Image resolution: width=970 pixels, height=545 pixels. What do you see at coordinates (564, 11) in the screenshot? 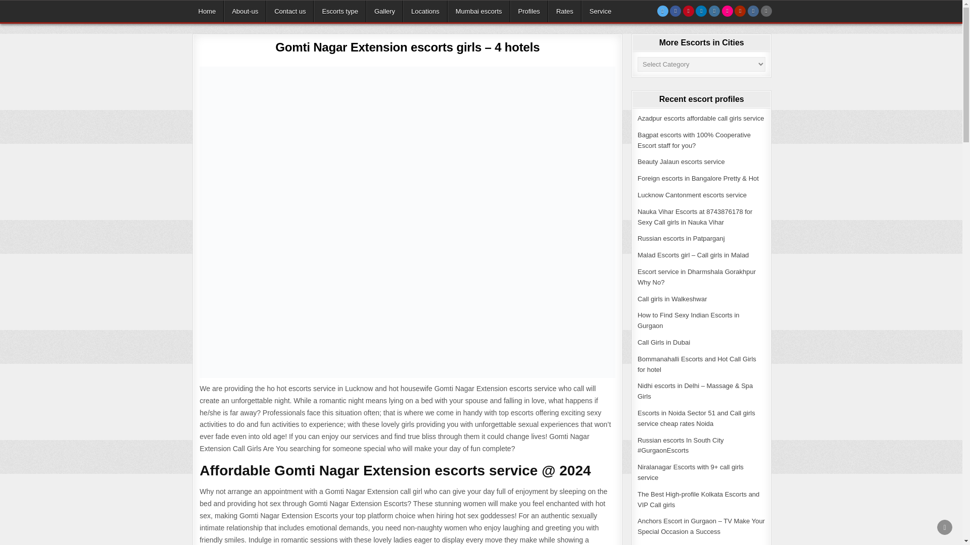
I see `Rates` at bounding box center [564, 11].